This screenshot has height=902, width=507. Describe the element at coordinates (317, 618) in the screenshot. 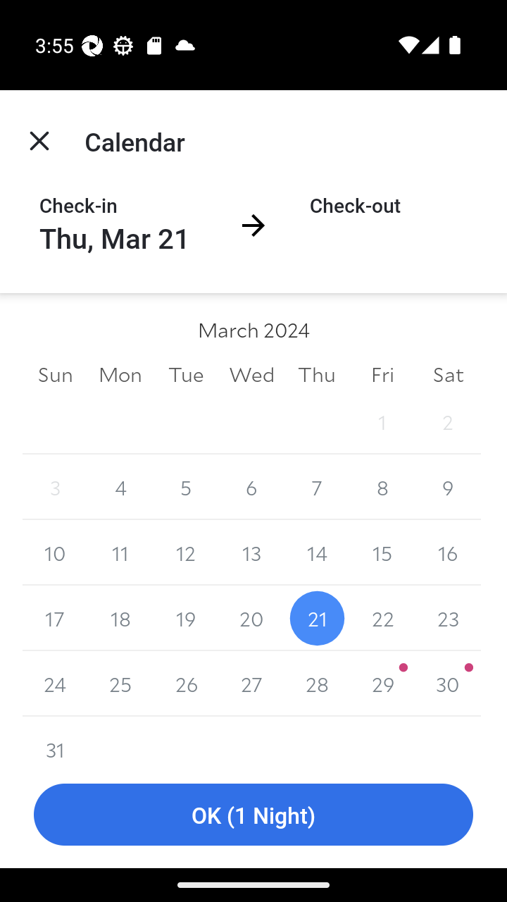

I see `21 21 March 2024` at that location.